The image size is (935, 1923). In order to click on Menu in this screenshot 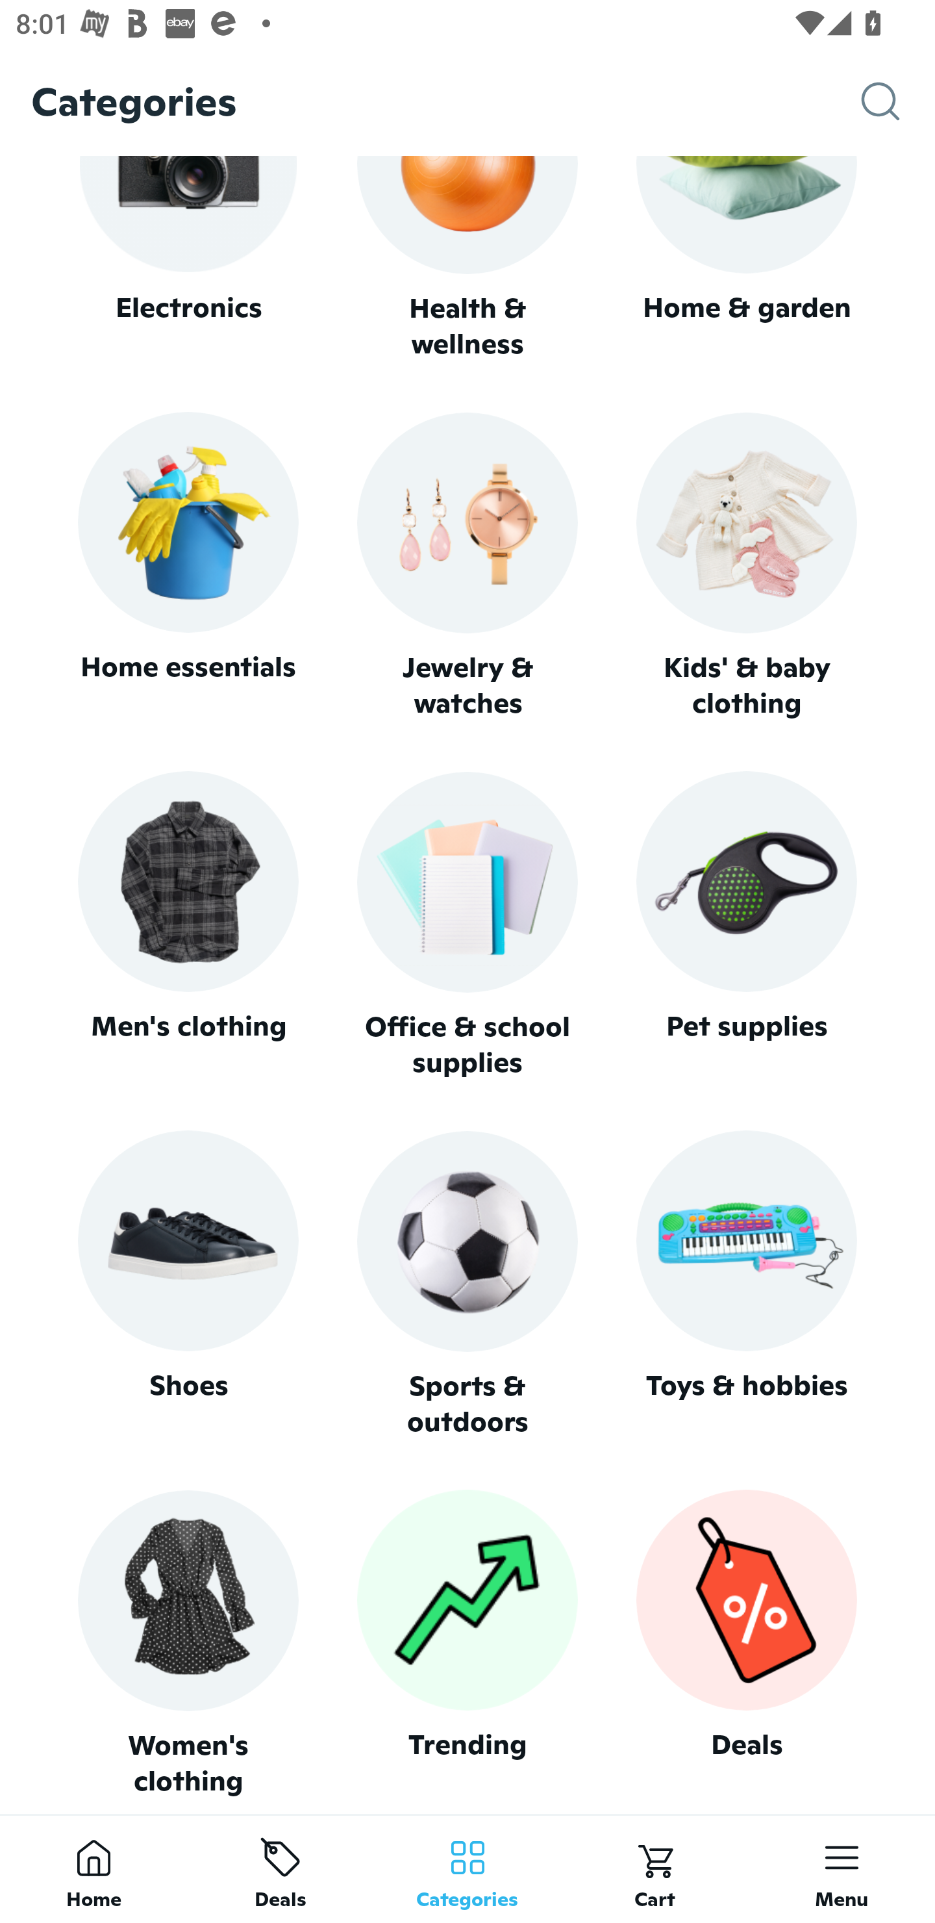, I will do `click(841, 1868)`.